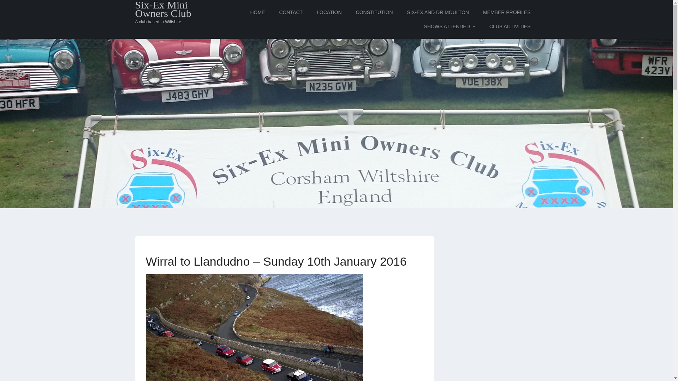 The height and width of the screenshot is (381, 678). I want to click on LOCATION, so click(329, 12).